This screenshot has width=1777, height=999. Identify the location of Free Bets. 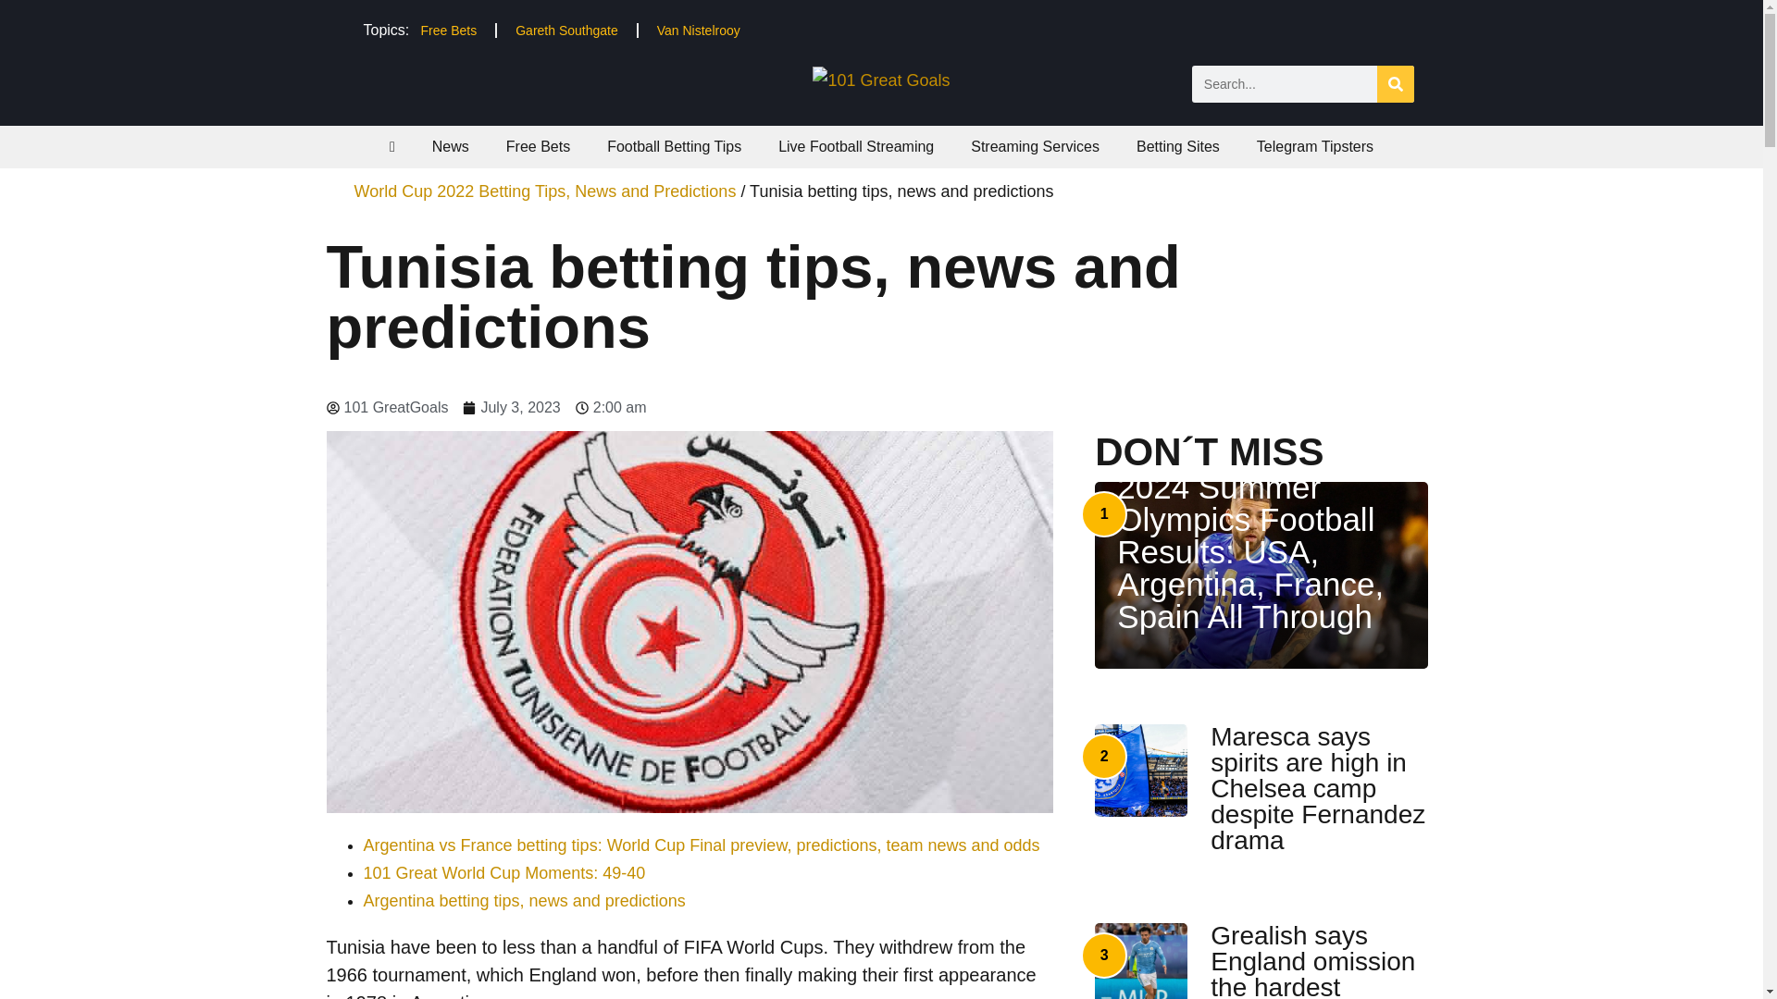
(537, 147).